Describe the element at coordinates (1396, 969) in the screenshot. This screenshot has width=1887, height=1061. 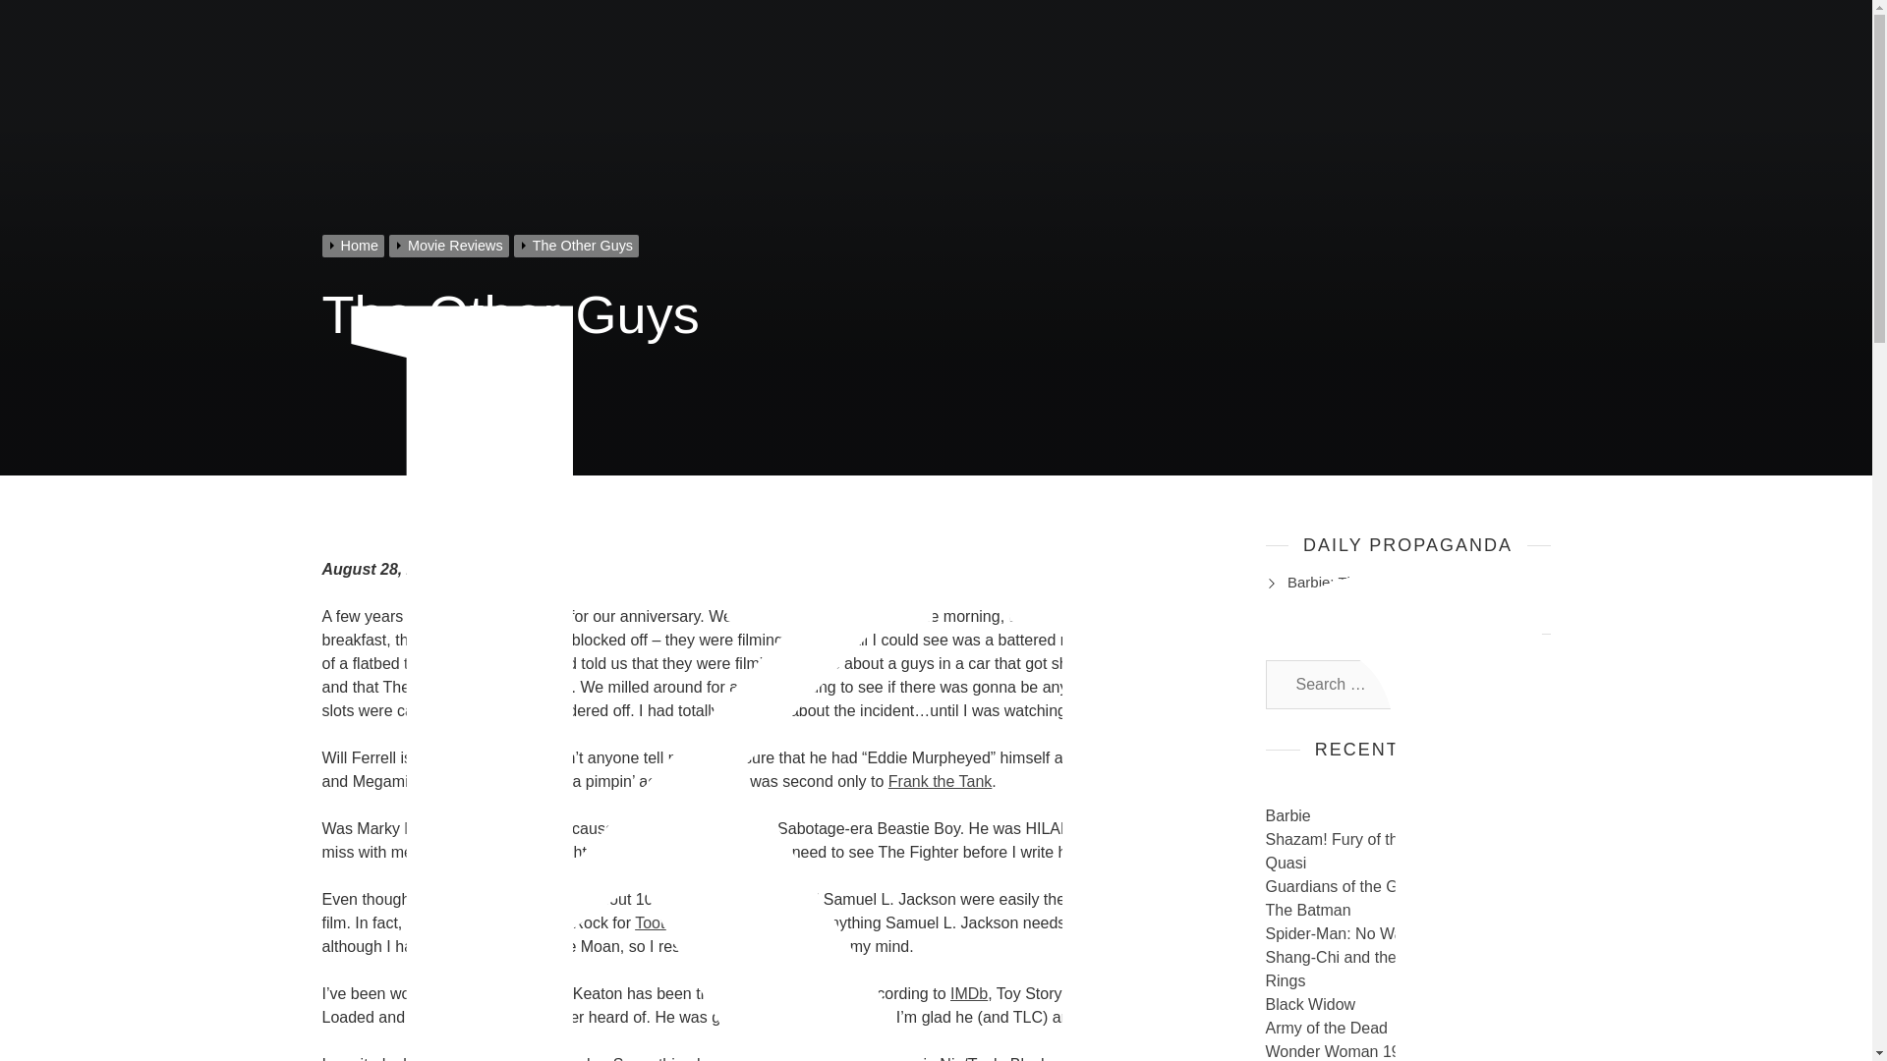
I see `Shang-Chi and the Legend of the Ten Rings` at that location.